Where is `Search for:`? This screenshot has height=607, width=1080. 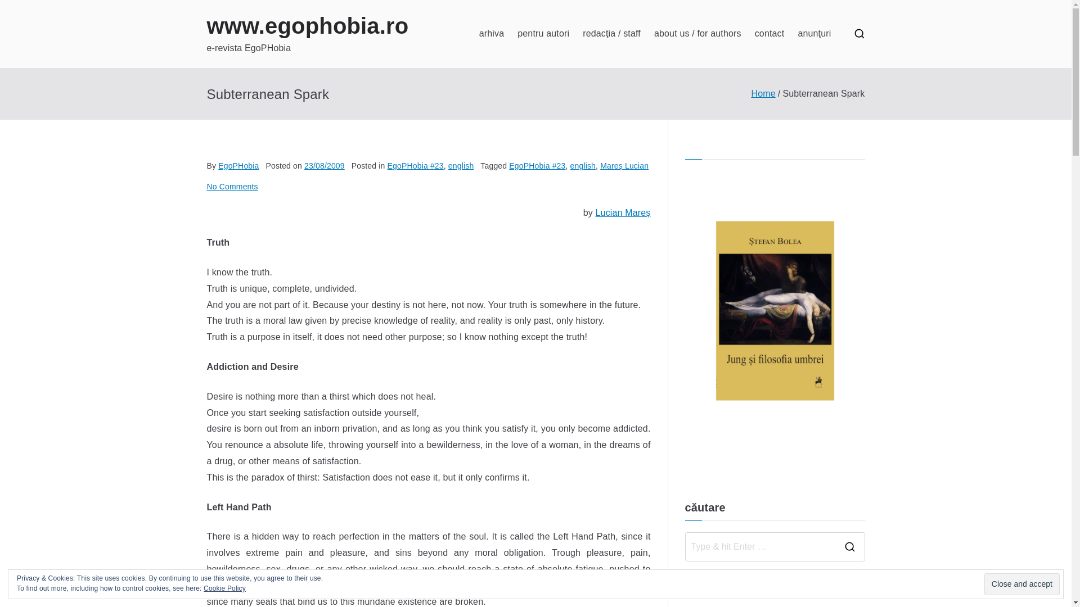
Search for: is located at coordinates (759, 546).